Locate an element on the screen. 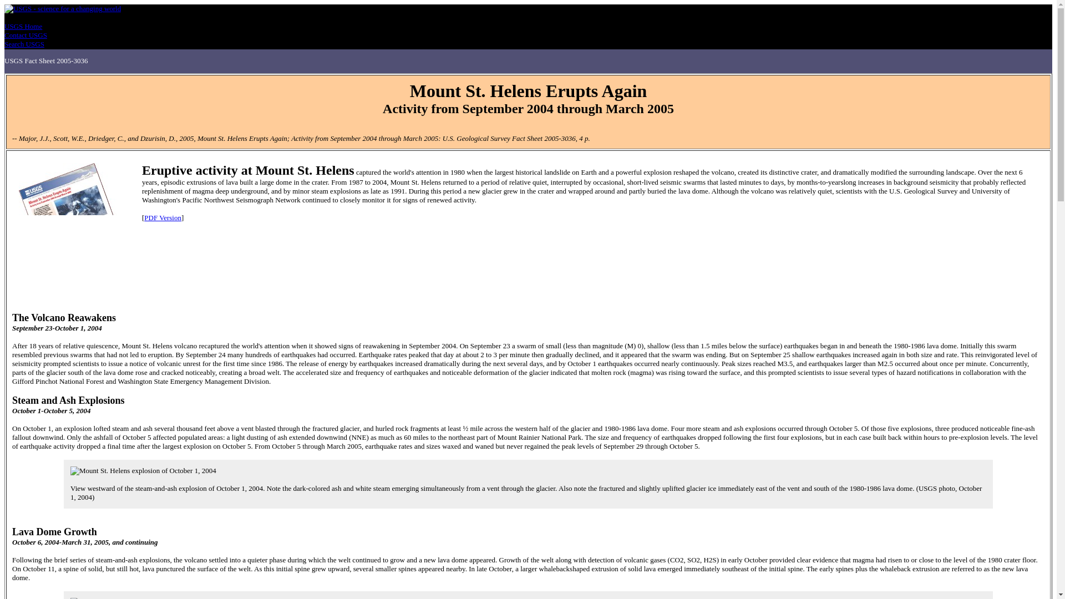 This screenshot has width=1065, height=599. U.S. Geological Survey Home Page is located at coordinates (62, 8).